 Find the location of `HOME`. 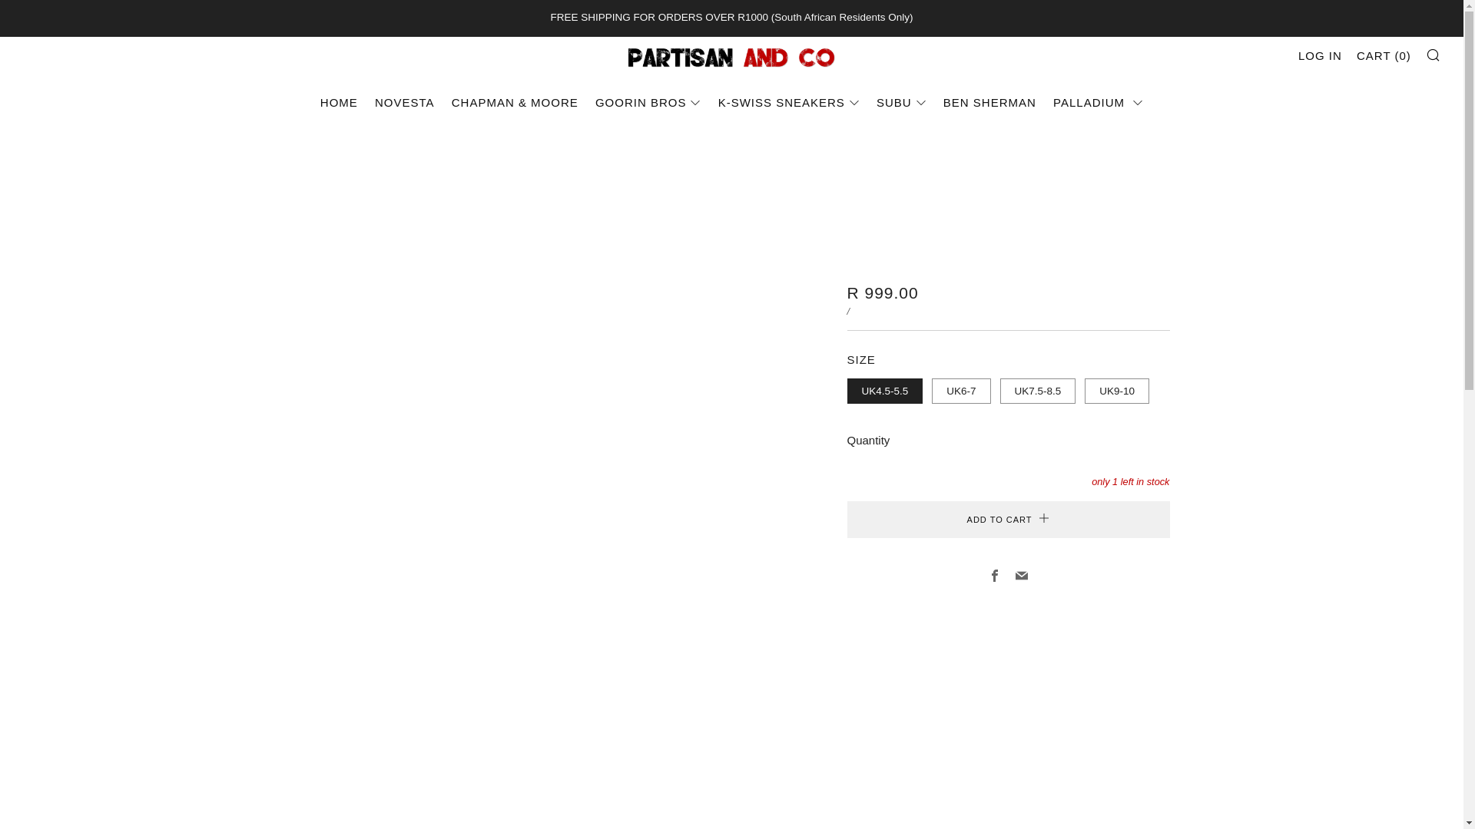

HOME is located at coordinates (339, 103).